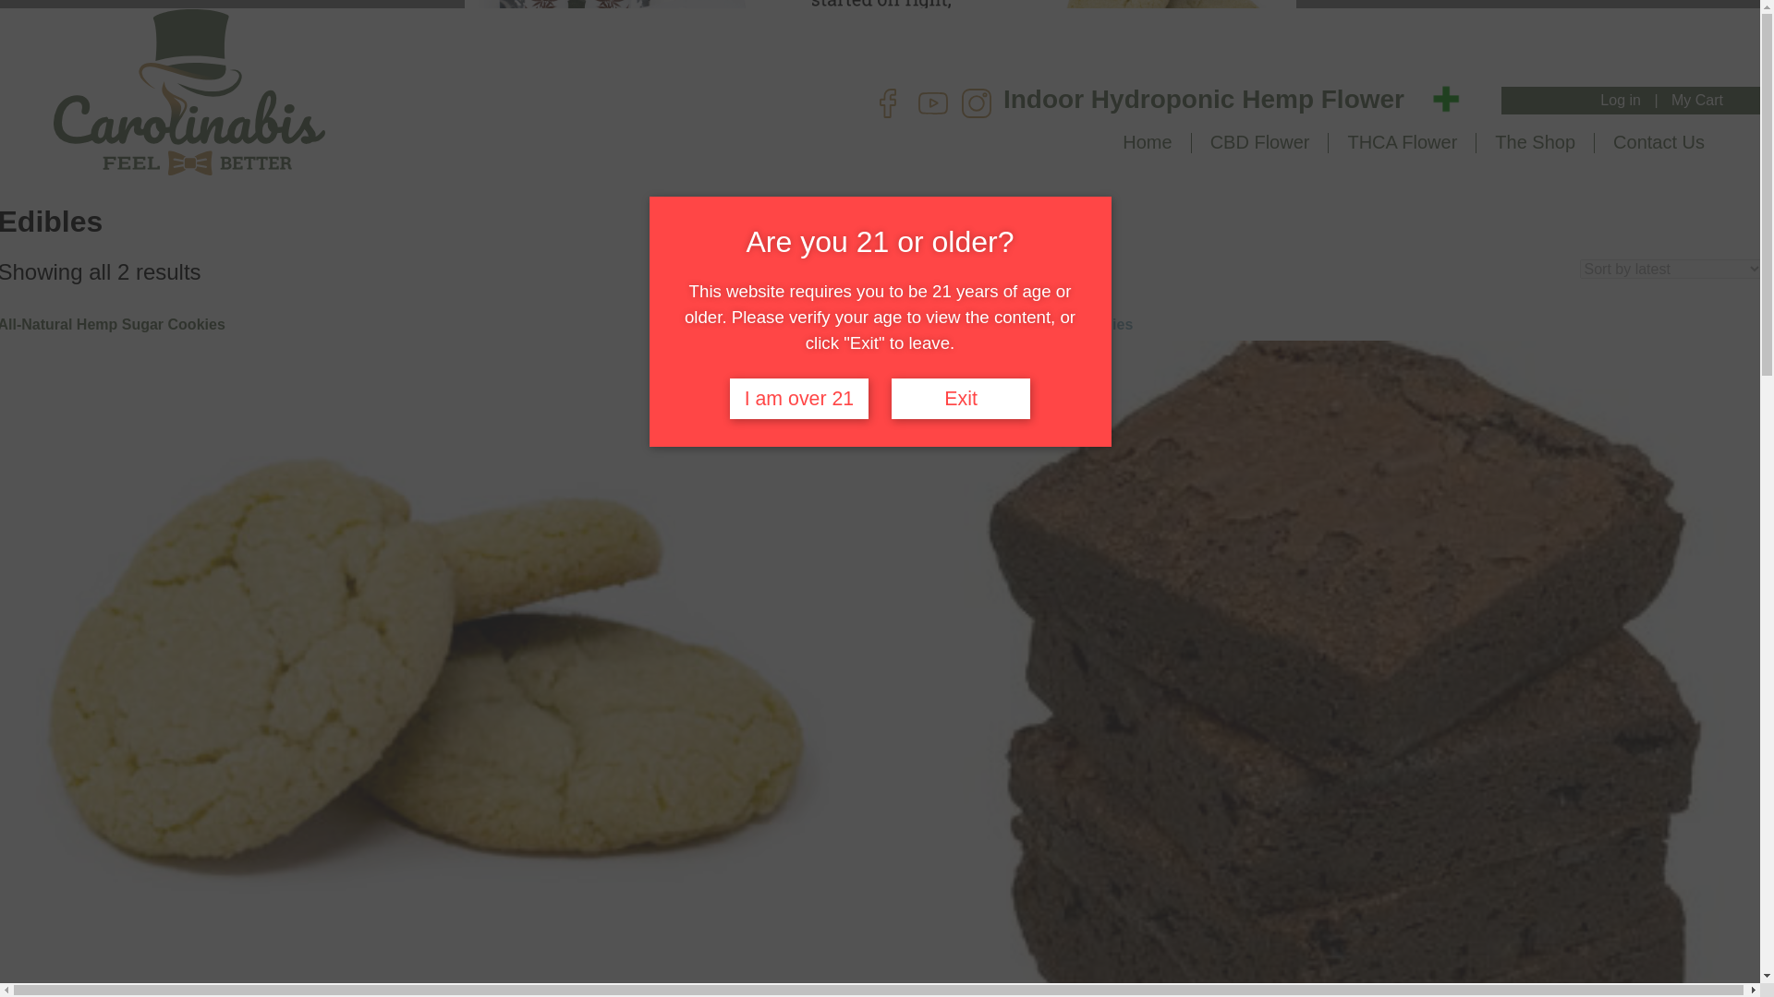  Describe the element at coordinates (1659, 142) in the screenshot. I see `Contact Us` at that location.